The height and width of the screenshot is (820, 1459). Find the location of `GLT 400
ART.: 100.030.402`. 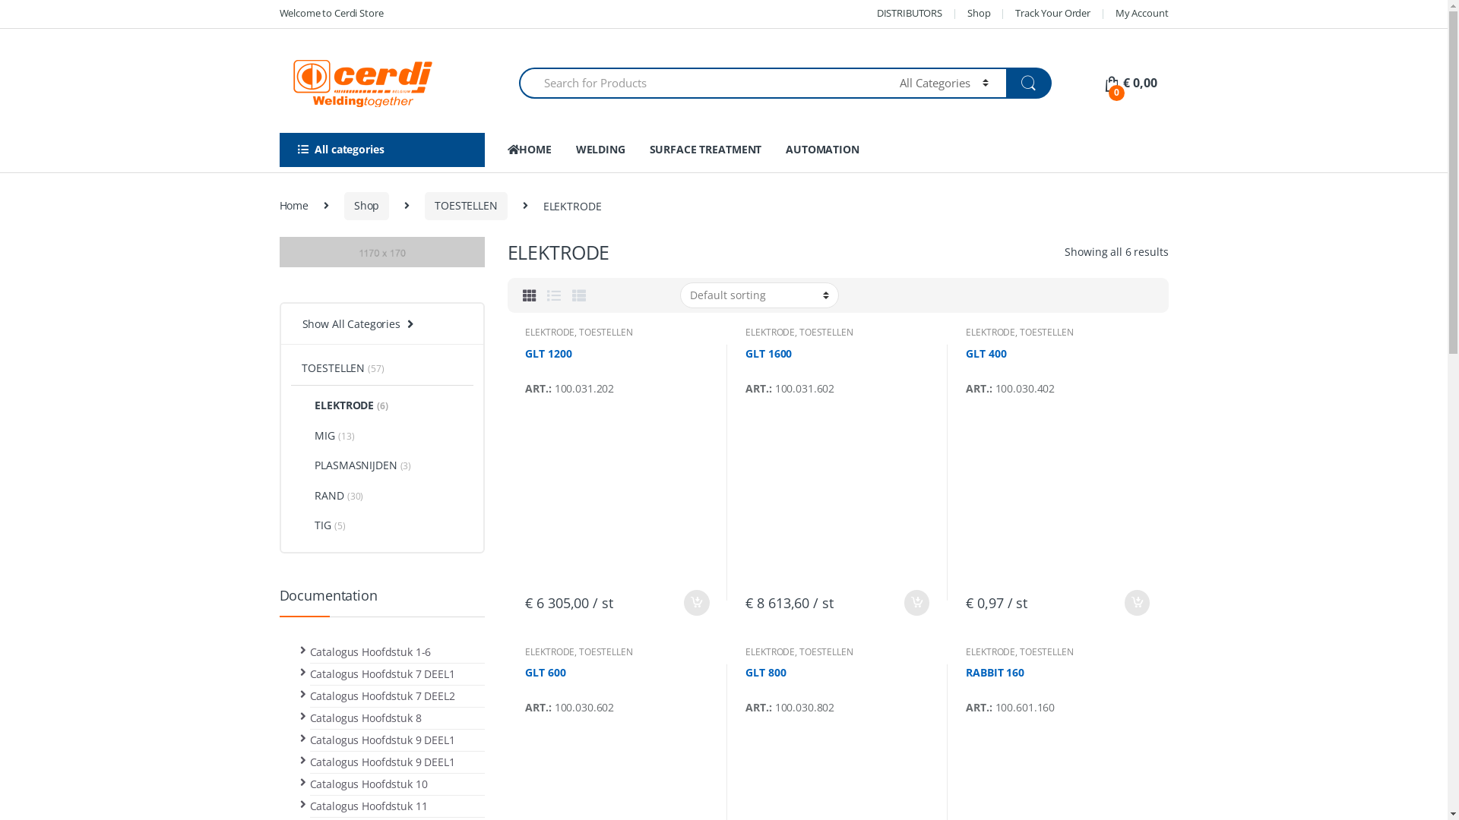

GLT 400
ART.: 100.030.402 is located at coordinates (1058, 465).